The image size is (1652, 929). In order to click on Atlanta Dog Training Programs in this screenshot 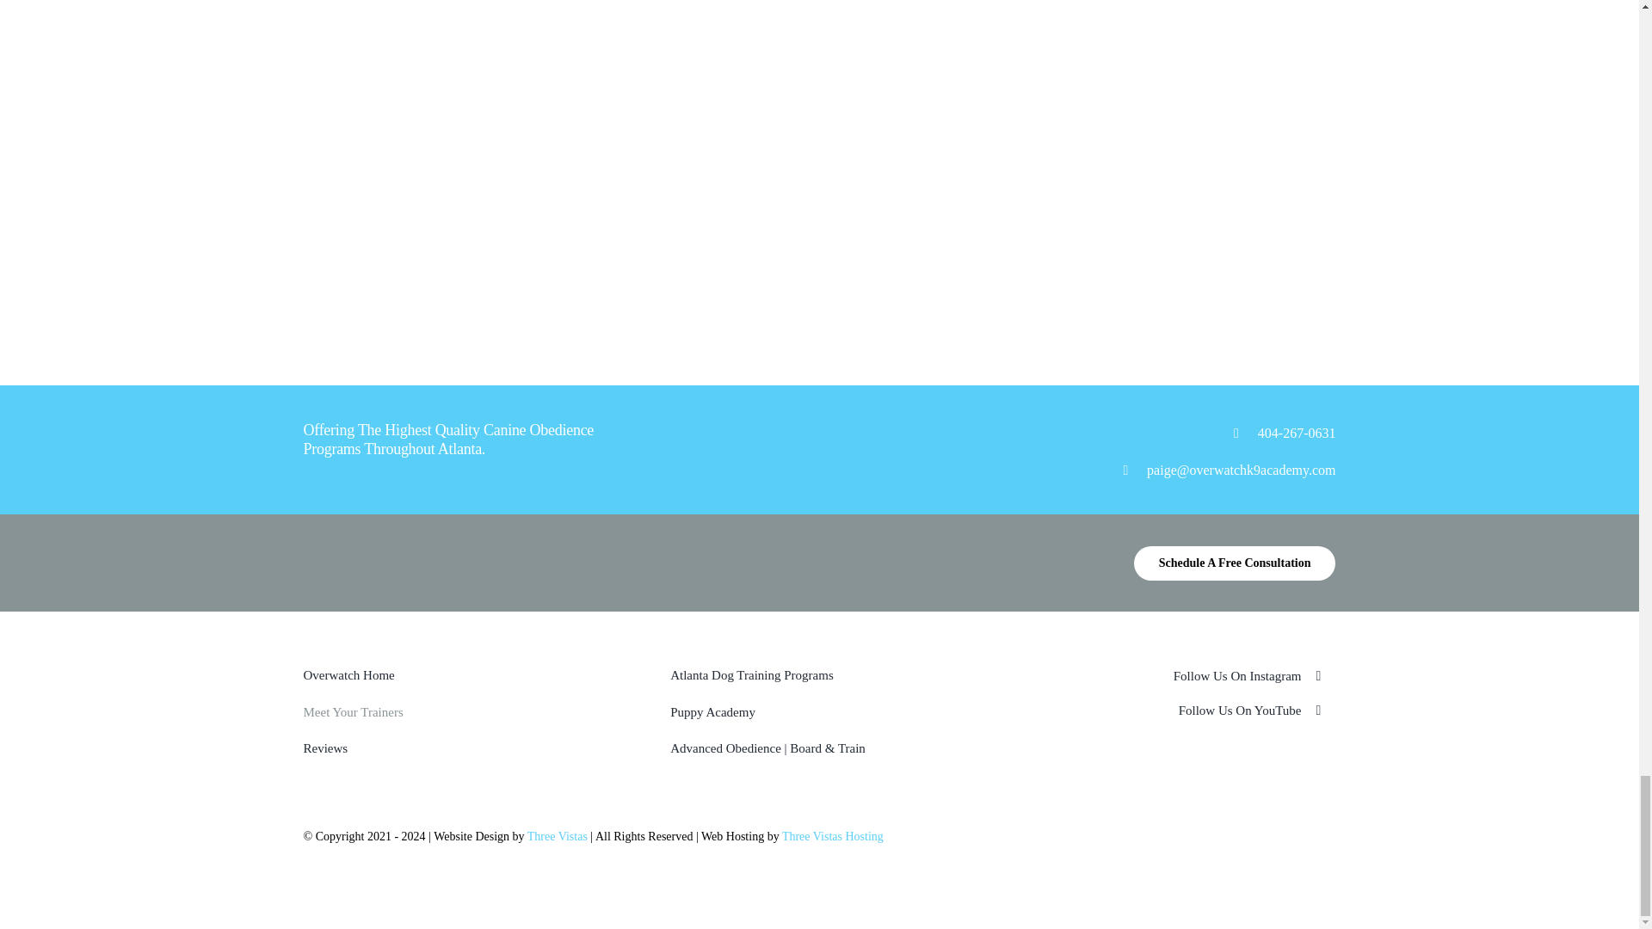, I will do `click(819, 676)`.